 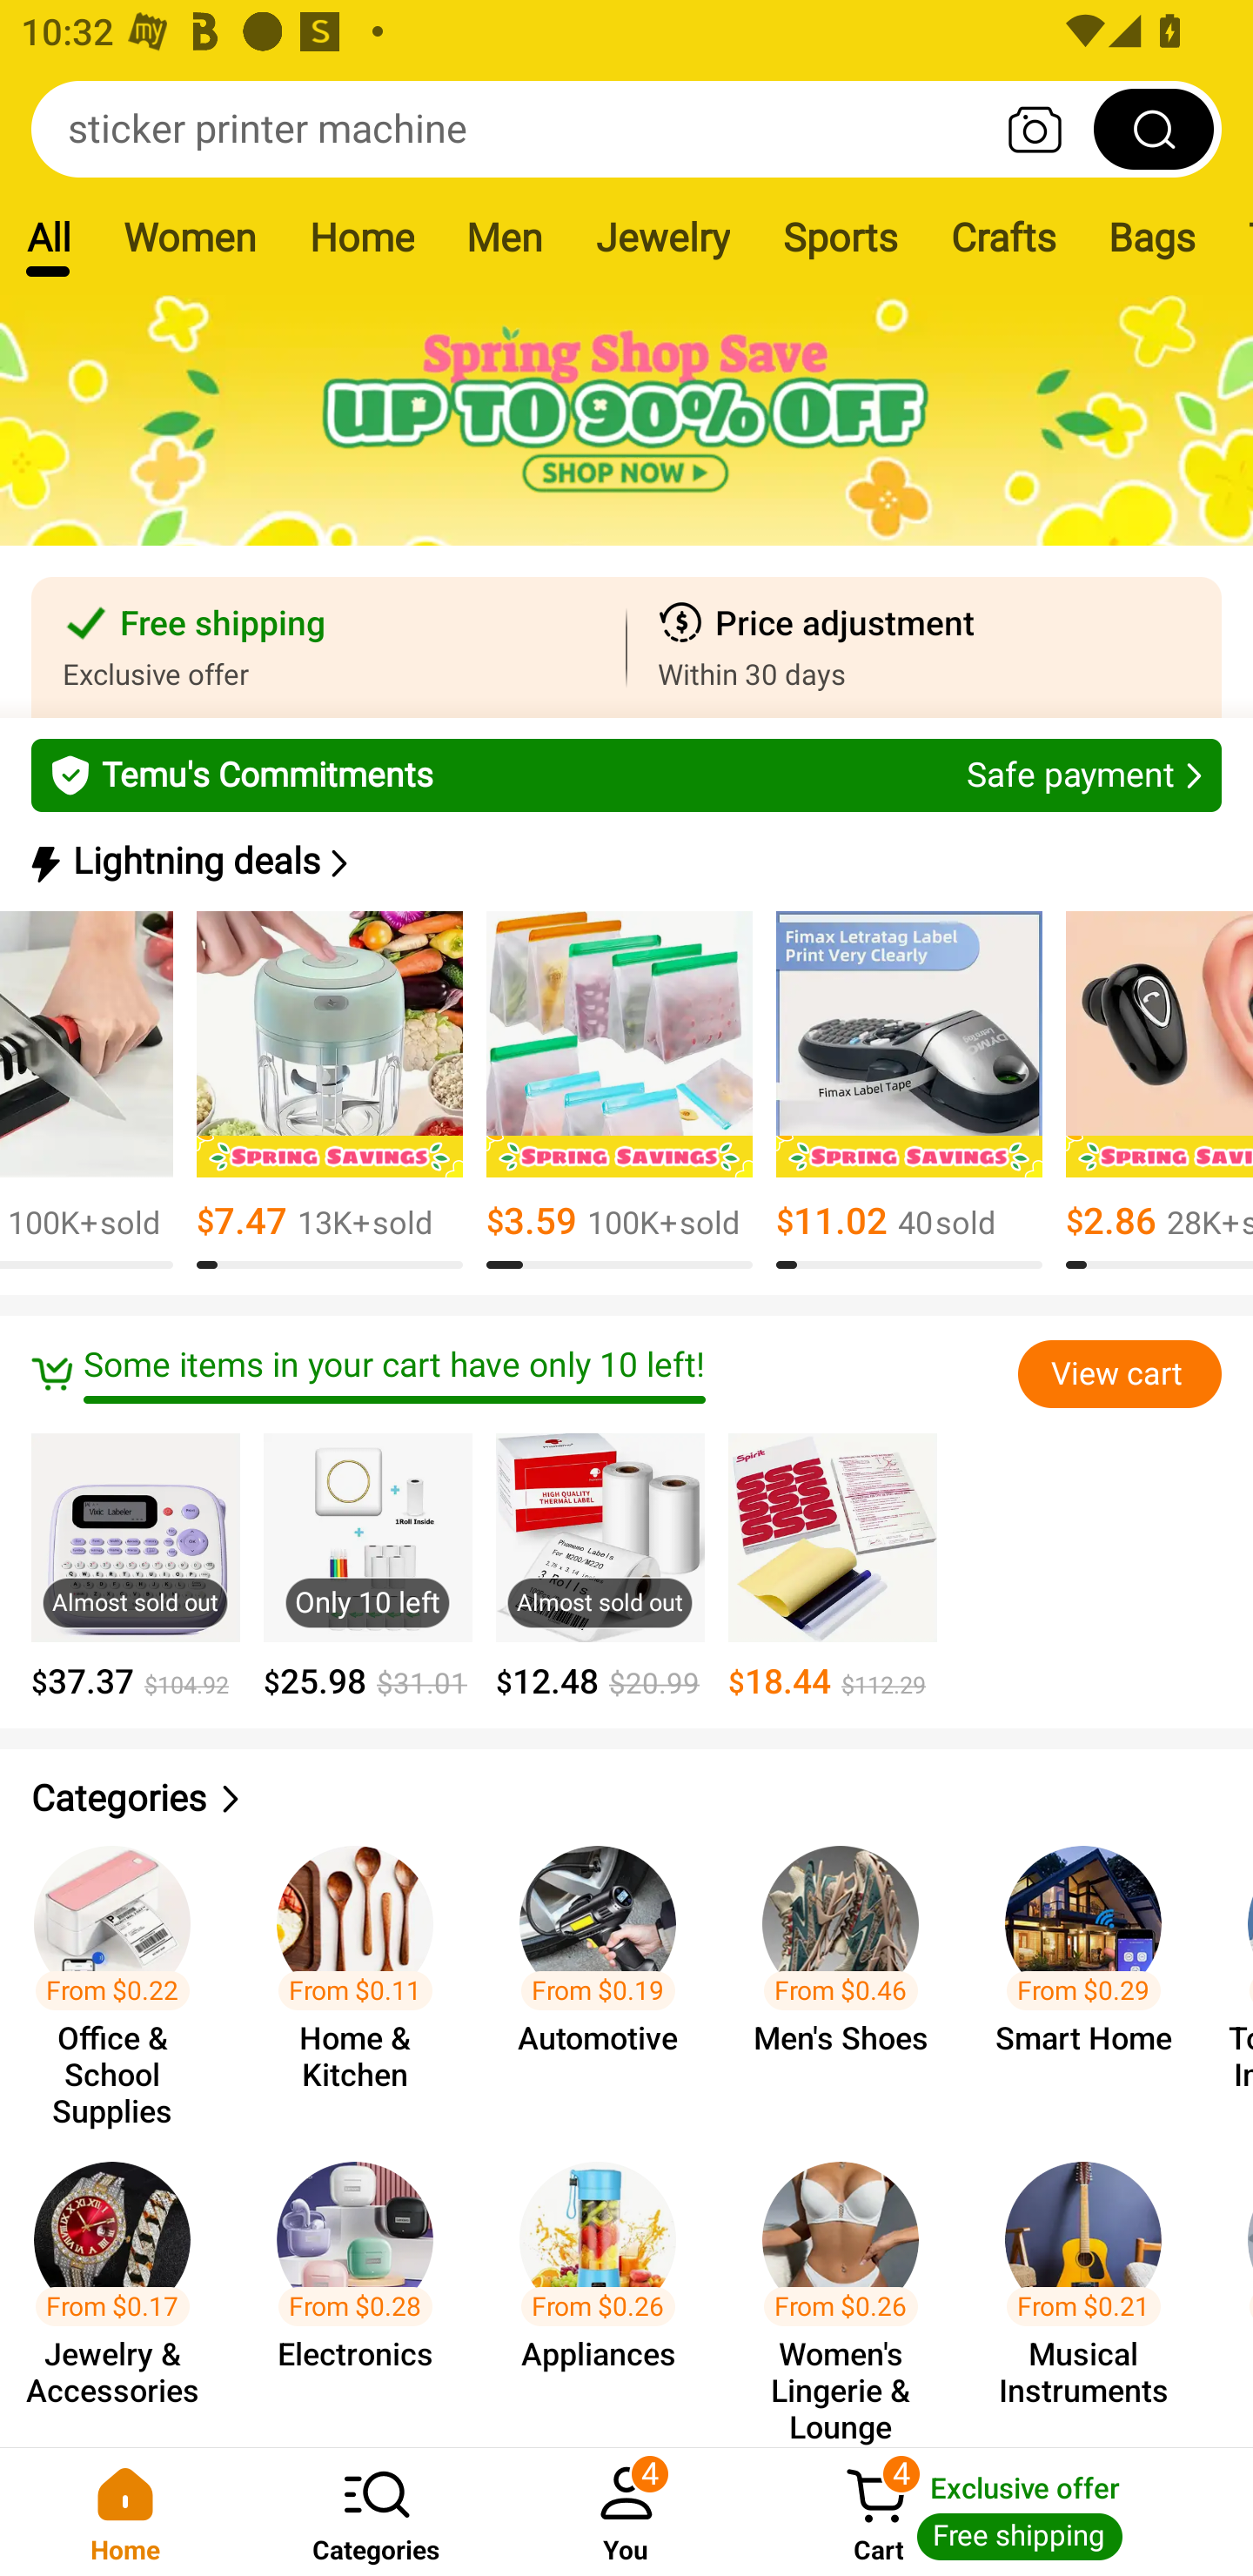 I want to click on $7.47 13K+￼sold 8.0, so click(x=329, y=1090).